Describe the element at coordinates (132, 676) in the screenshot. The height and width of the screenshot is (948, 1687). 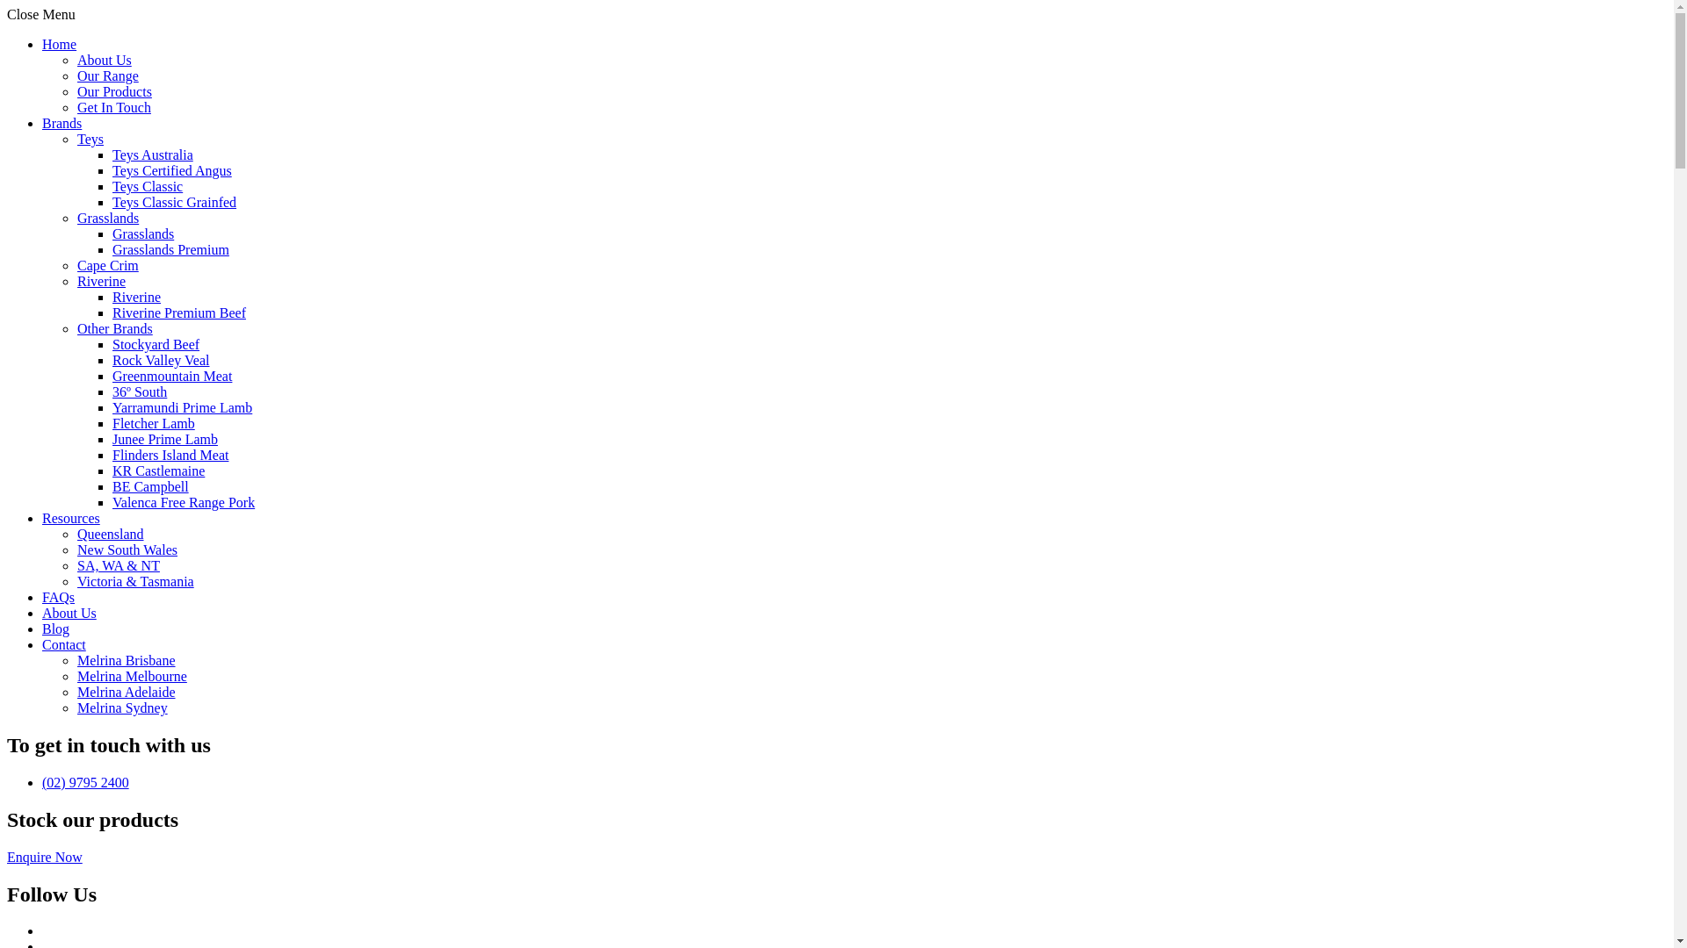
I see `Melrina Melbourne` at that location.